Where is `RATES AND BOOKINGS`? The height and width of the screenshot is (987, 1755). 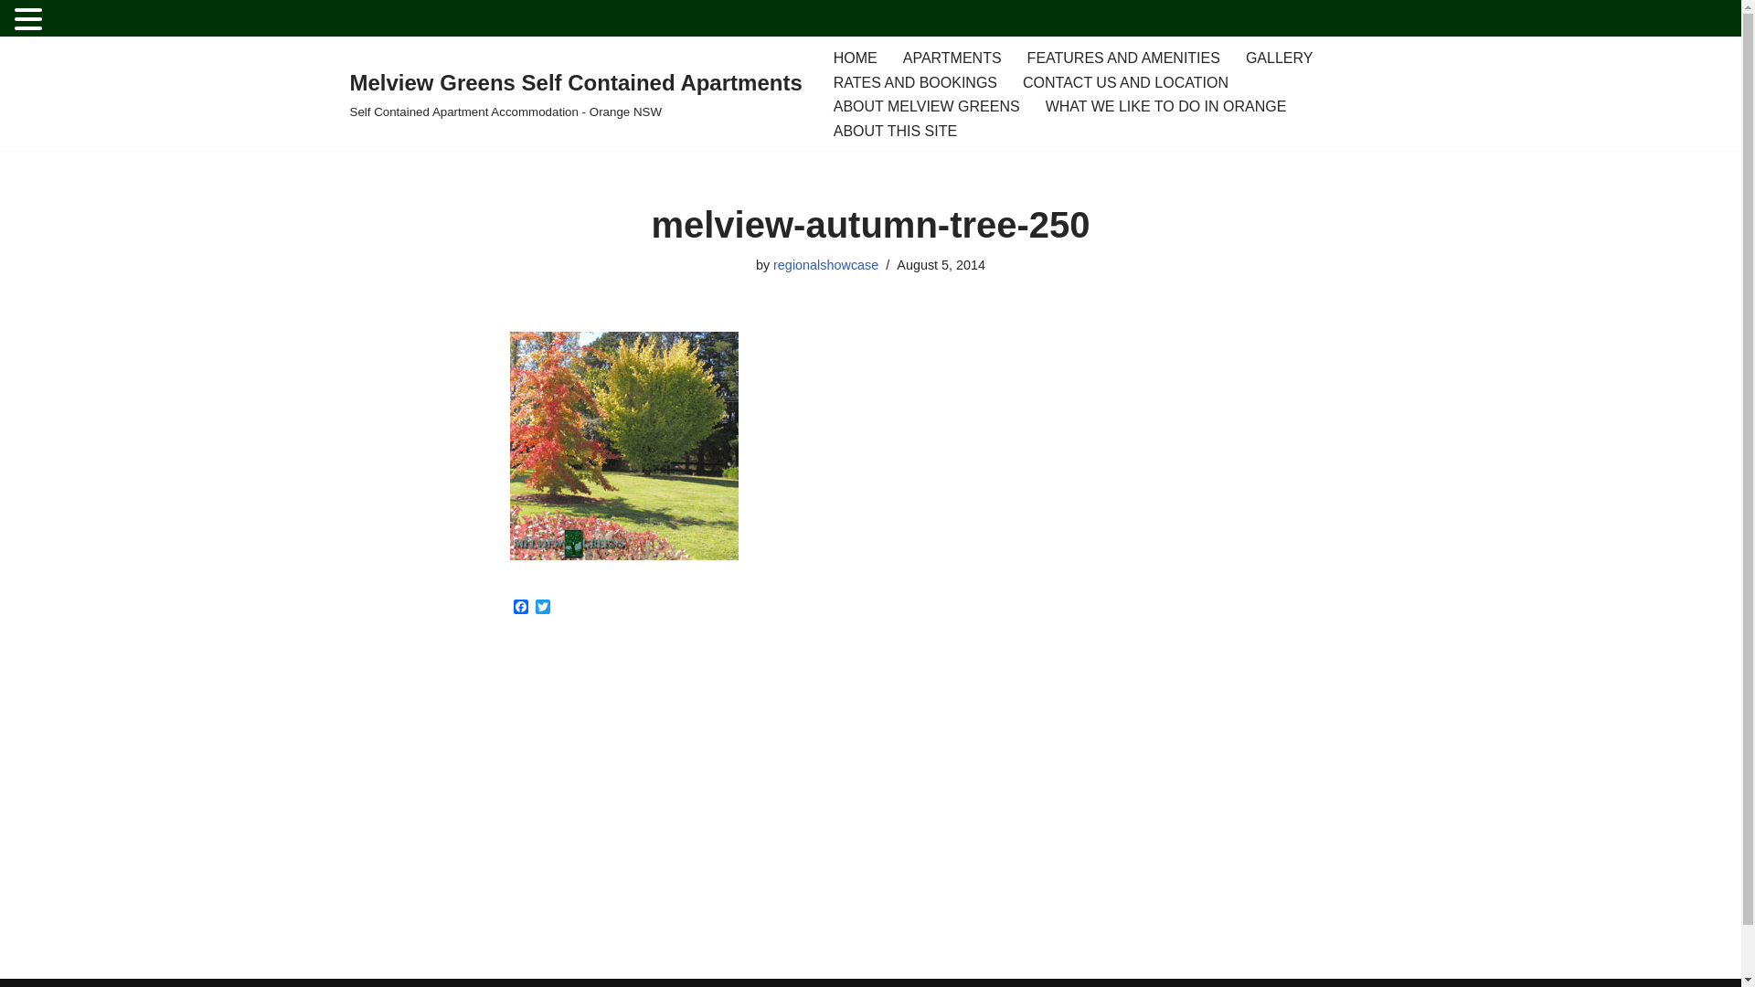 RATES AND BOOKINGS is located at coordinates (916, 82).